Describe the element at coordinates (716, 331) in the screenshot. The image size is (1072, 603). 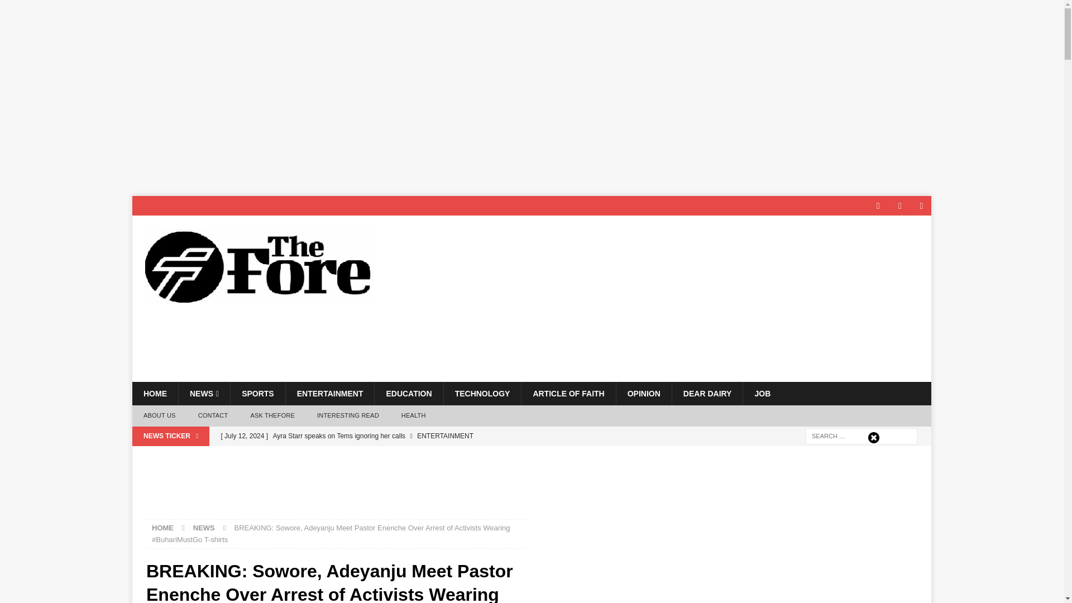
I see `Advertisement` at that location.